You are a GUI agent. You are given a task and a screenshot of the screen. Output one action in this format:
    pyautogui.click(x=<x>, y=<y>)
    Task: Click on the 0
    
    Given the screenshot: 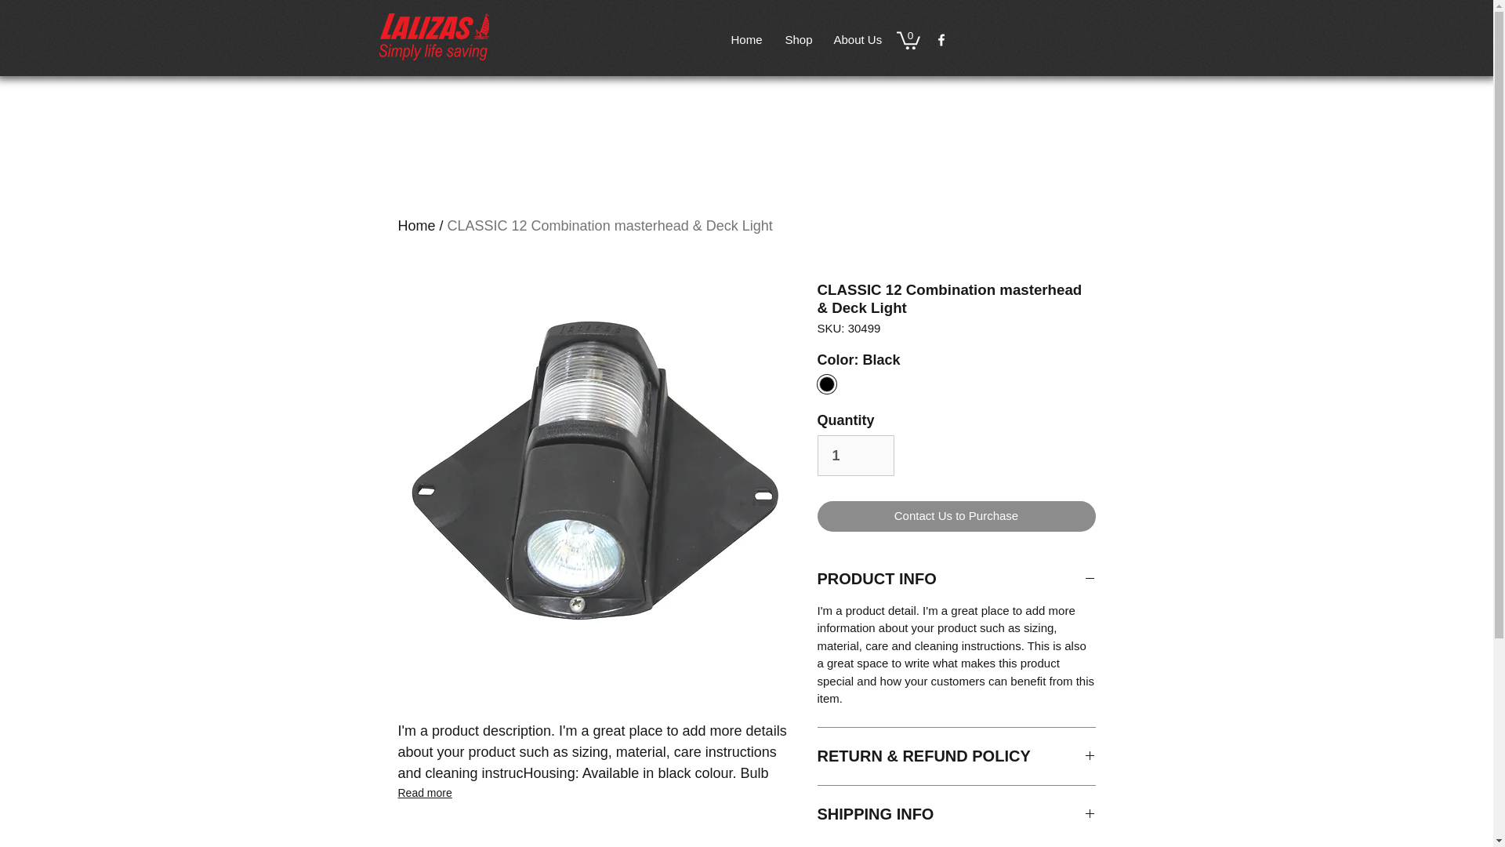 What is the action you would take?
    pyautogui.click(x=908, y=39)
    